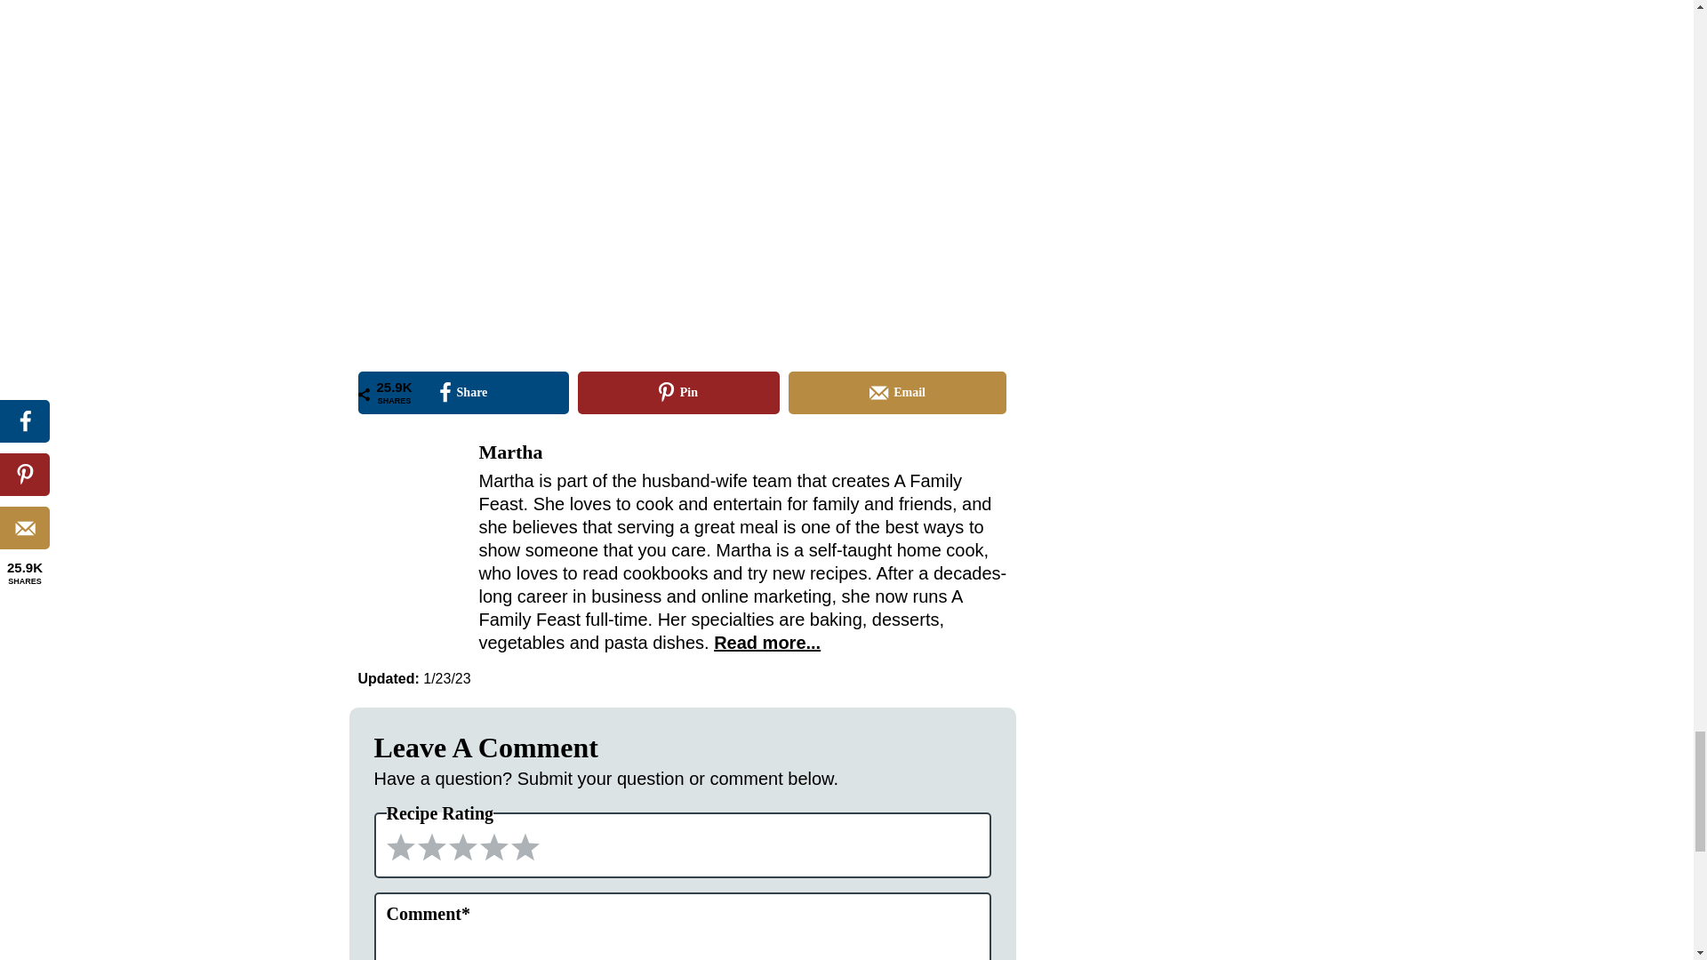  Describe the element at coordinates (462, 392) in the screenshot. I see `Share on Facebook` at that location.